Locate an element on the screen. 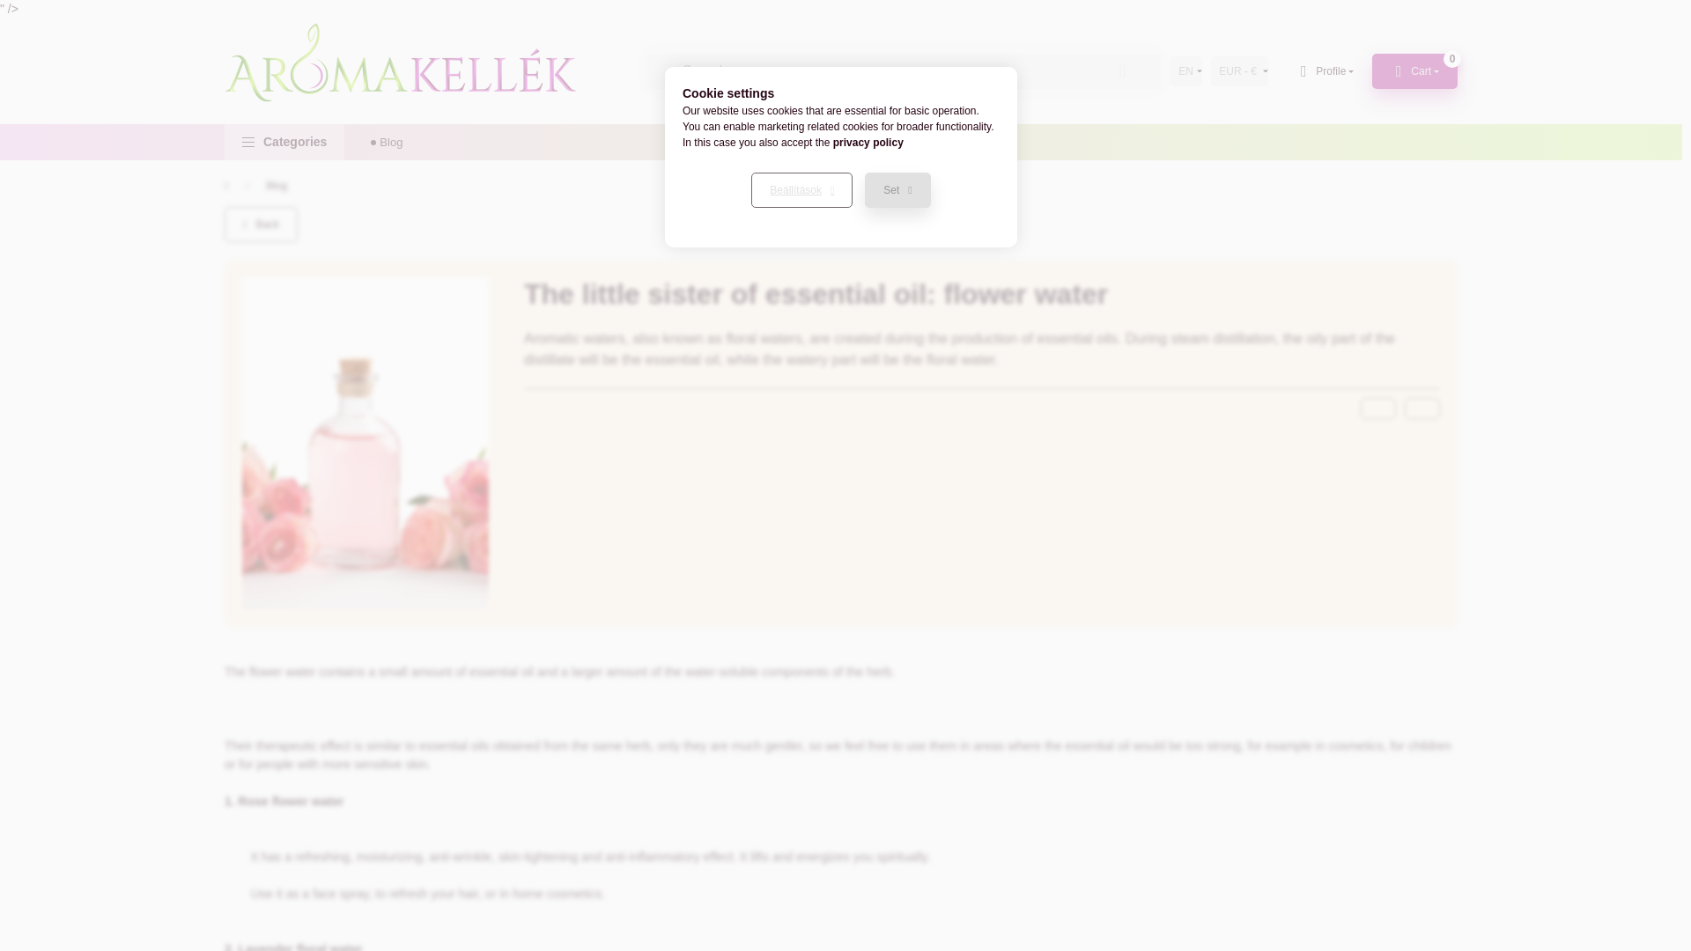 This screenshot has width=1691, height=951. Search is located at coordinates (1122, 70).